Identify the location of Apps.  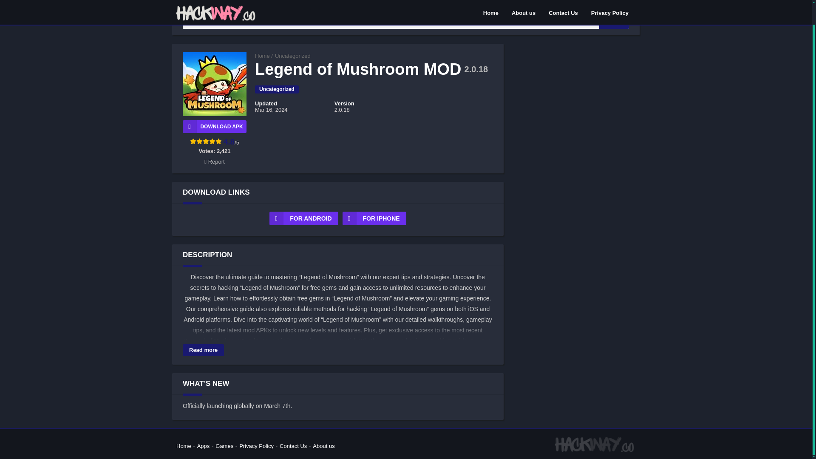
(203, 446).